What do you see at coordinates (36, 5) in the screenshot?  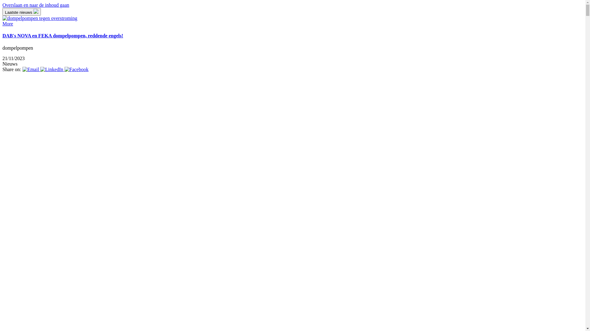 I see `Overslaan en naar de inhoud gaan` at bounding box center [36, 5].